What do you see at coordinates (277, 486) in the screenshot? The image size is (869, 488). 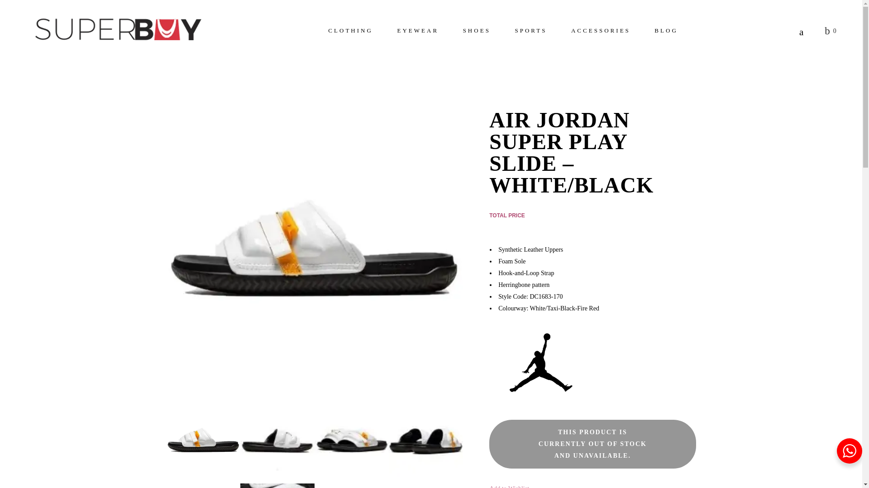 I see `Air Jordan Super Play Slide - Black-7` at bounding box center [277, 486].